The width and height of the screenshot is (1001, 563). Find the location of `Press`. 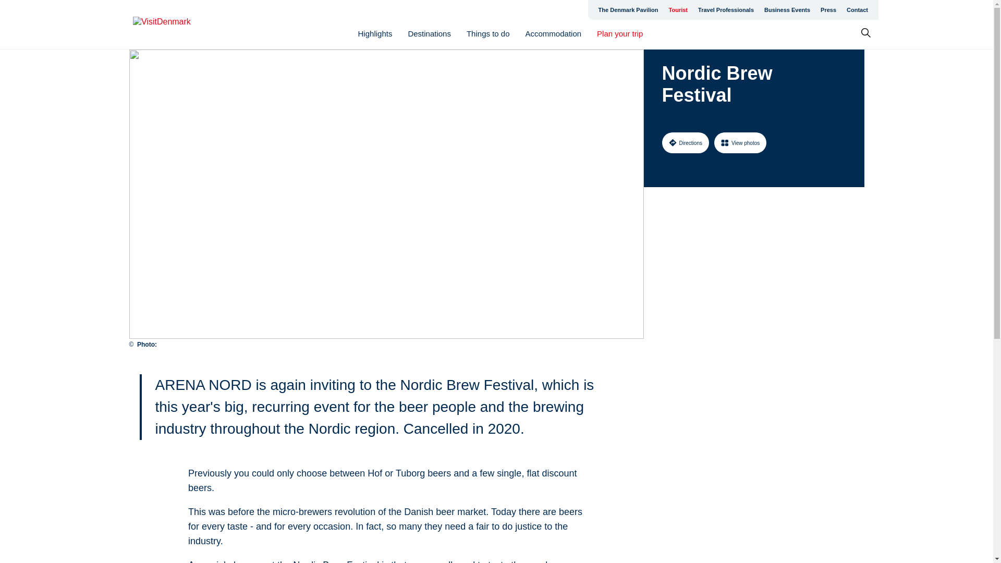

Press is located at coordinates (828, 9).